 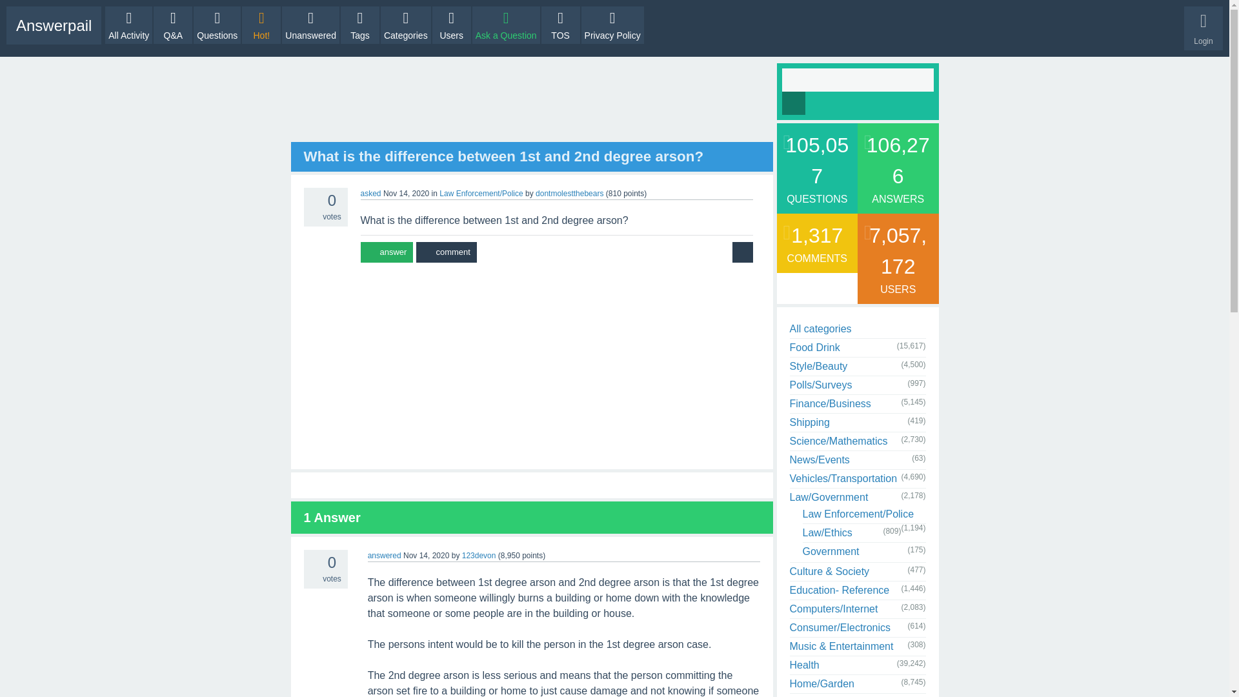 I want to click on Add a comment on this question, so click(x=446, y=252).